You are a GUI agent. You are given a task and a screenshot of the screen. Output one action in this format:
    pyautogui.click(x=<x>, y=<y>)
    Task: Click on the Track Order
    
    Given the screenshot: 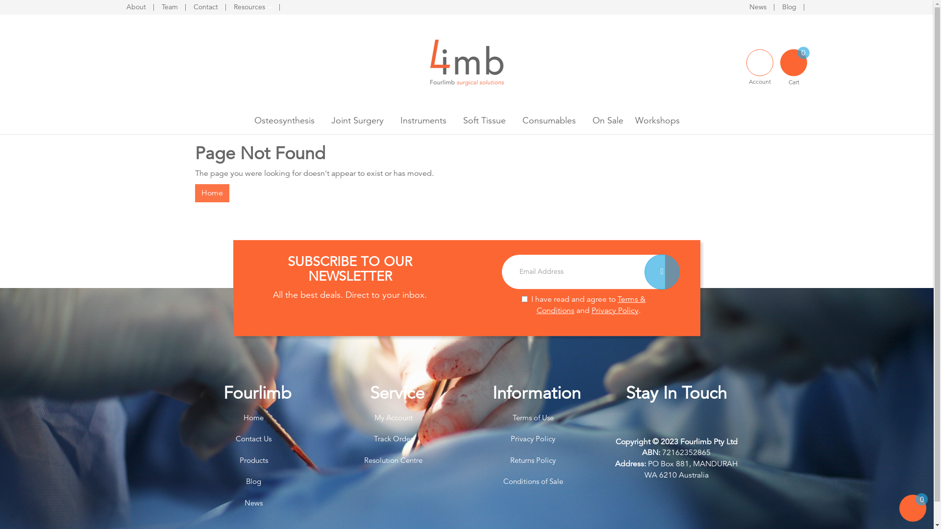 What is the action you would take?
    pyautogui.click(x=394, y=439)
    